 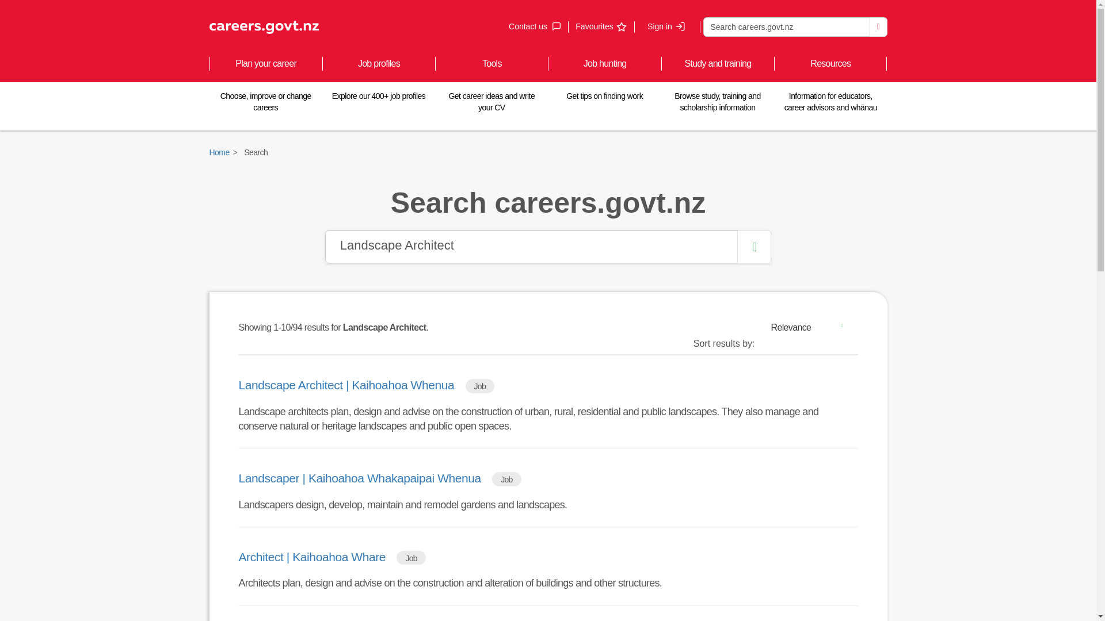 I want to click on Search, so click(x=600, y=26).